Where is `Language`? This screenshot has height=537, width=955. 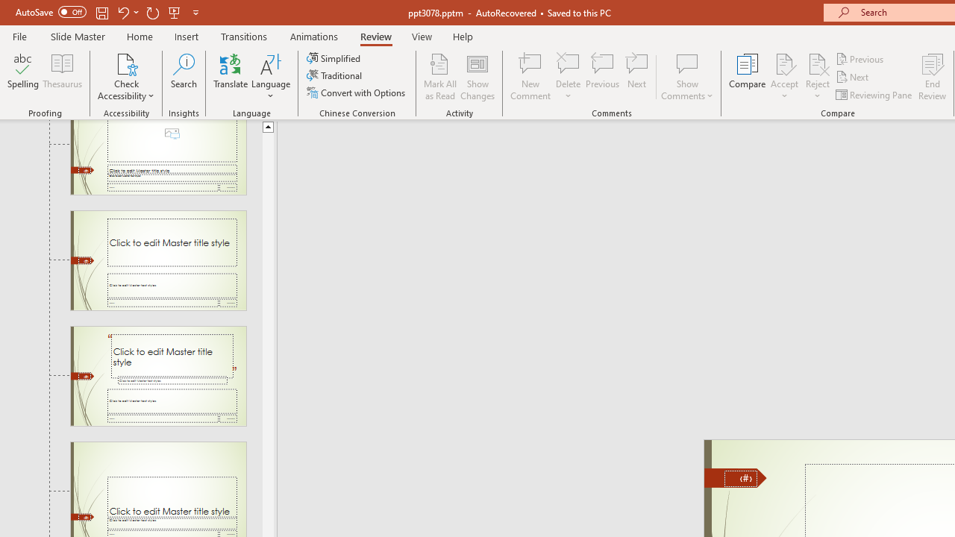
Language is located at coordinates (271, 76).